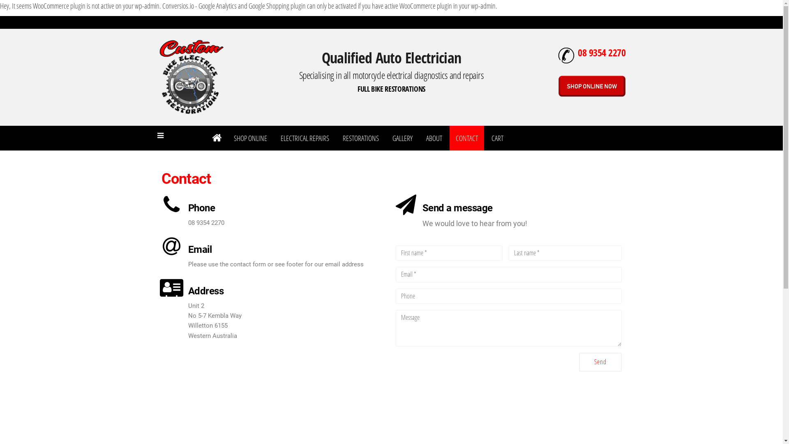 This screenshot has width=789, height=444. Describe the element at coordinates (434, 138) in the screenshot. I see `ABOUT` at that location.